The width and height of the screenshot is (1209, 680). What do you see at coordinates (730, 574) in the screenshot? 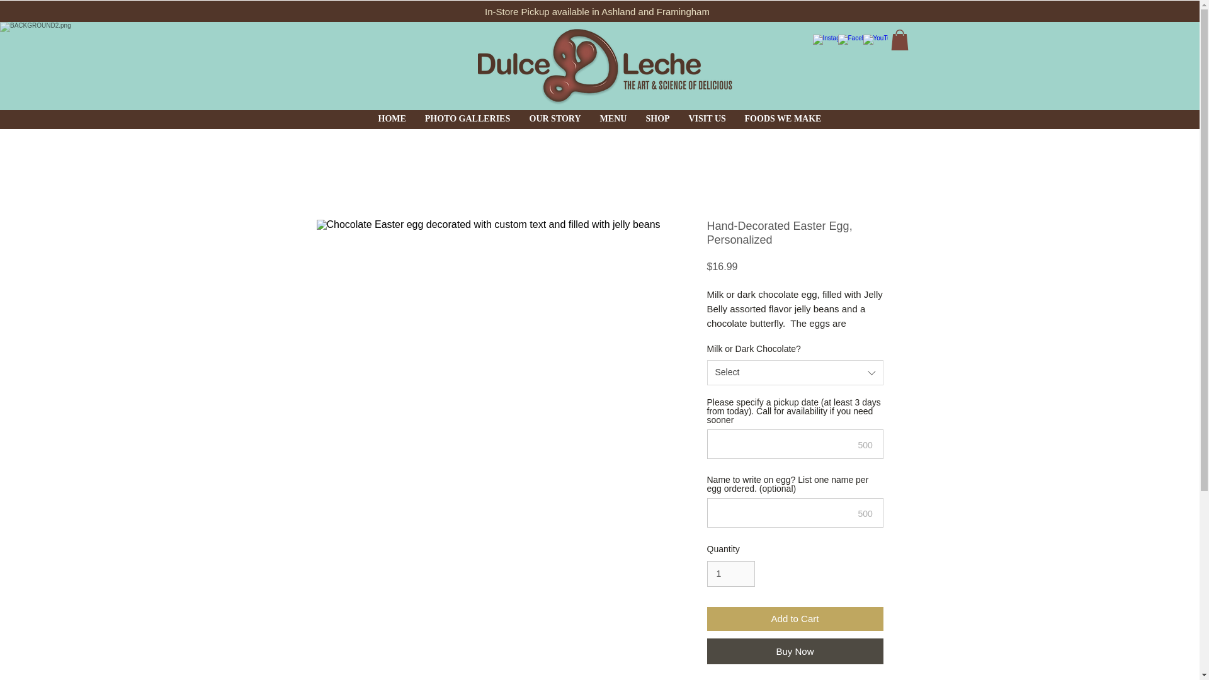
I see `1` at bounding box center [730, 574].